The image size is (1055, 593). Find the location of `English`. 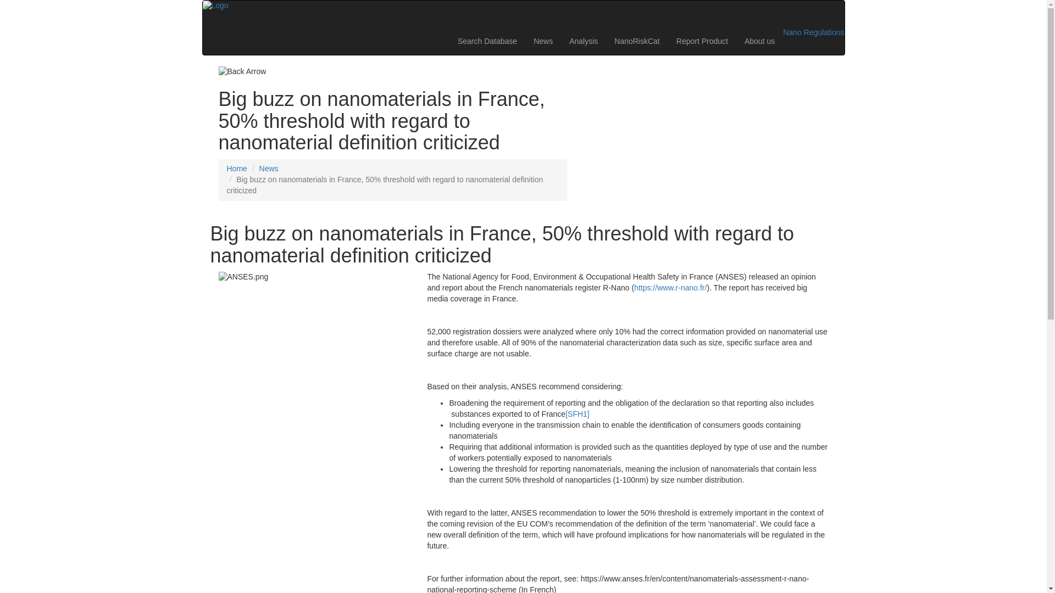

English is located at coordinates (825, 13).